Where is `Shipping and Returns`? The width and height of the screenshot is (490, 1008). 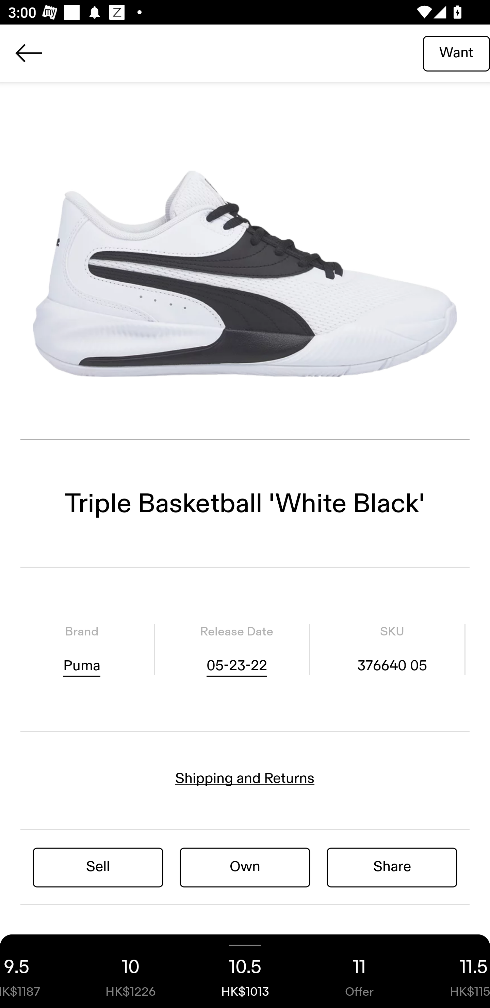 Shipping and Returns is located at coordinates (245, 778).